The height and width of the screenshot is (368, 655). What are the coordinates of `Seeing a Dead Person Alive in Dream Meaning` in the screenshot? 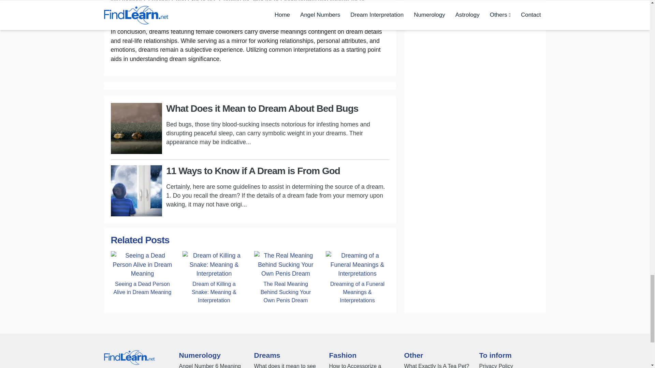 It's located at (142, 288).